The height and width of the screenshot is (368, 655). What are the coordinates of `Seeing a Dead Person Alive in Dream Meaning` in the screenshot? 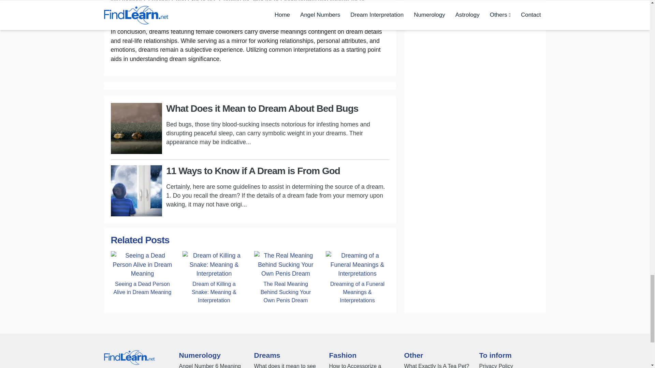 It's located at (142, 288).